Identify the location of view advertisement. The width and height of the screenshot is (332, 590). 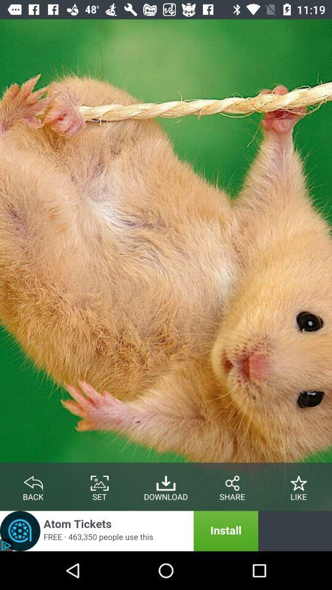
(129, 531).